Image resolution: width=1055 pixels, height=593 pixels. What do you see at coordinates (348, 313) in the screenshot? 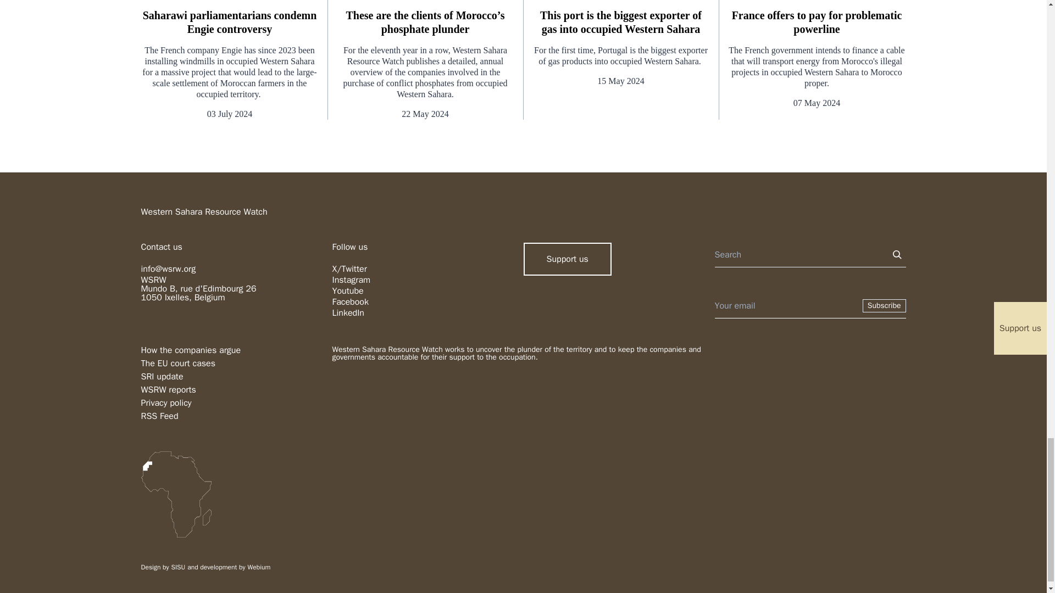
I see `LinkedIn` at bounding box center [348, 313].